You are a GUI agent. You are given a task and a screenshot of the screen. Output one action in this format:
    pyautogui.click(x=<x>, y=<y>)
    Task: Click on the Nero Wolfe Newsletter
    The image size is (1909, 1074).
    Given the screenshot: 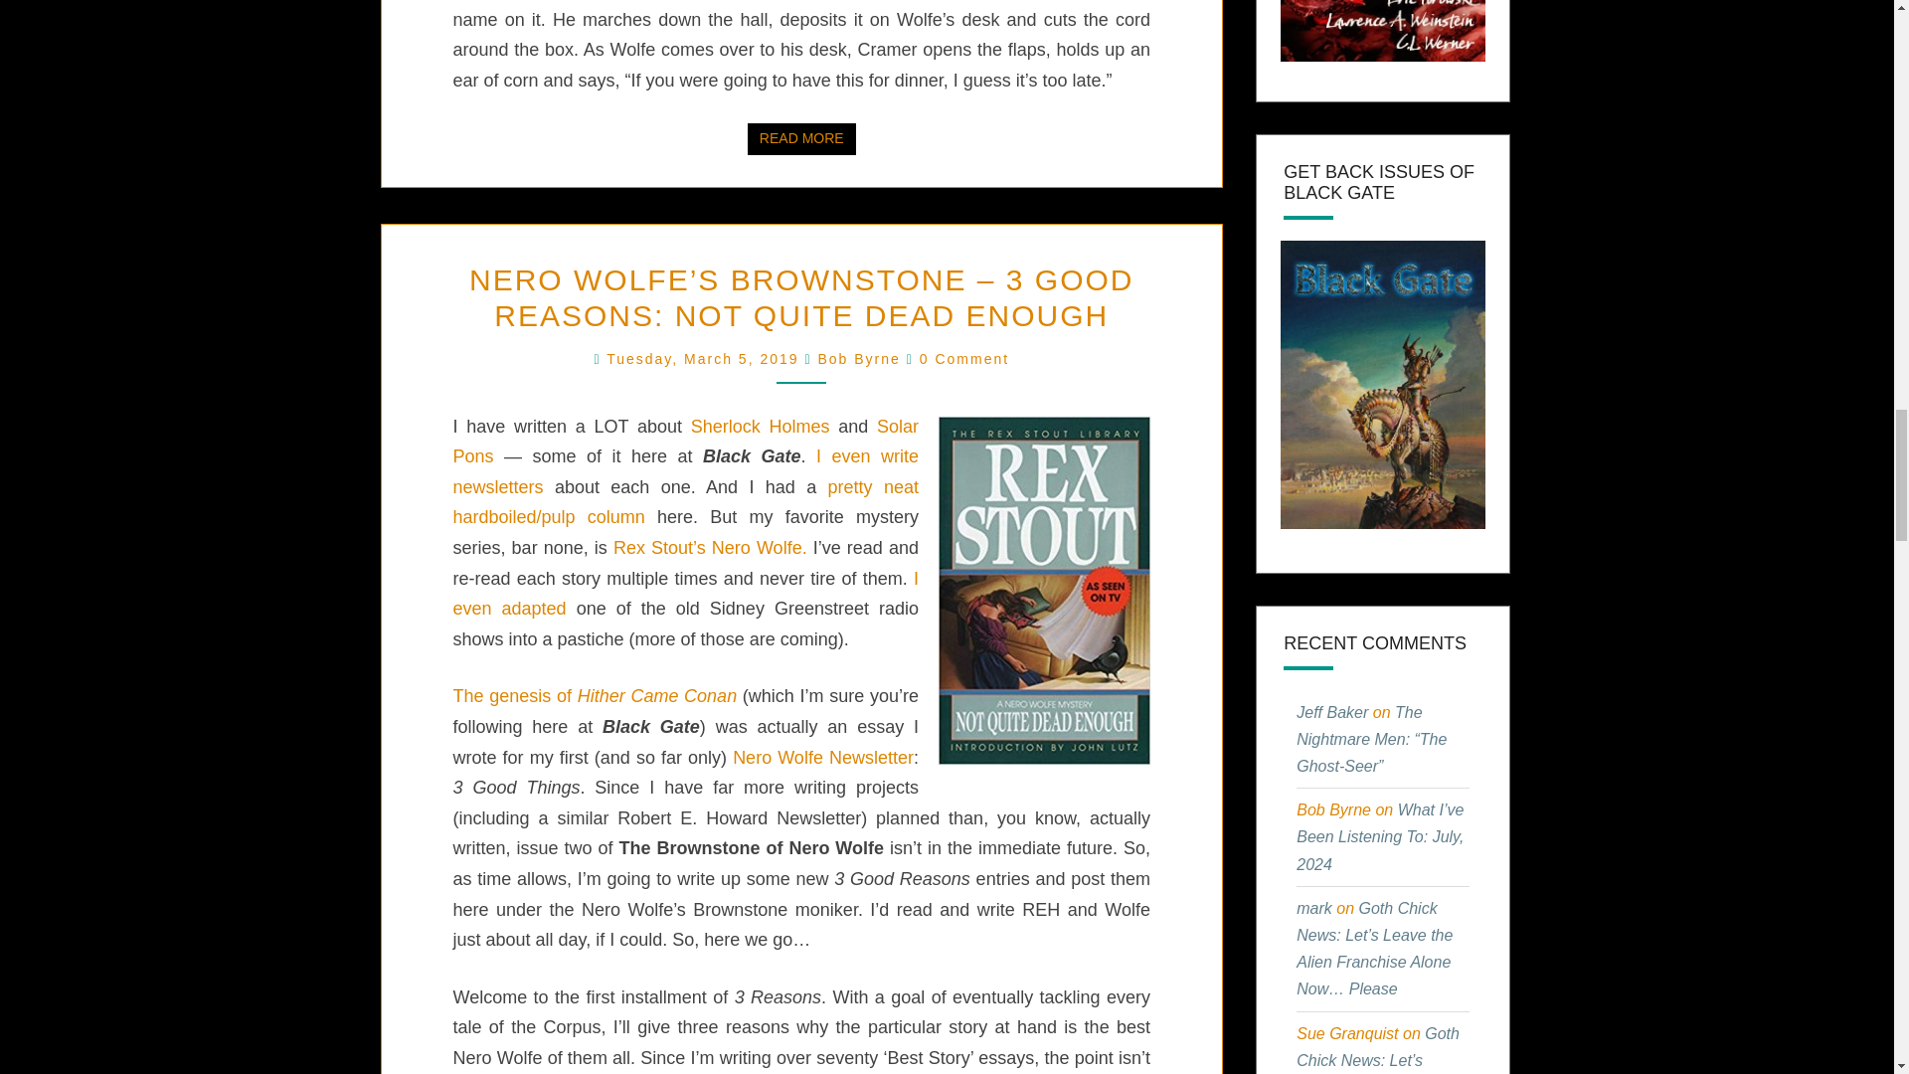 What is the action you would take?
    pyautogui.click(x=823, y=758)
    